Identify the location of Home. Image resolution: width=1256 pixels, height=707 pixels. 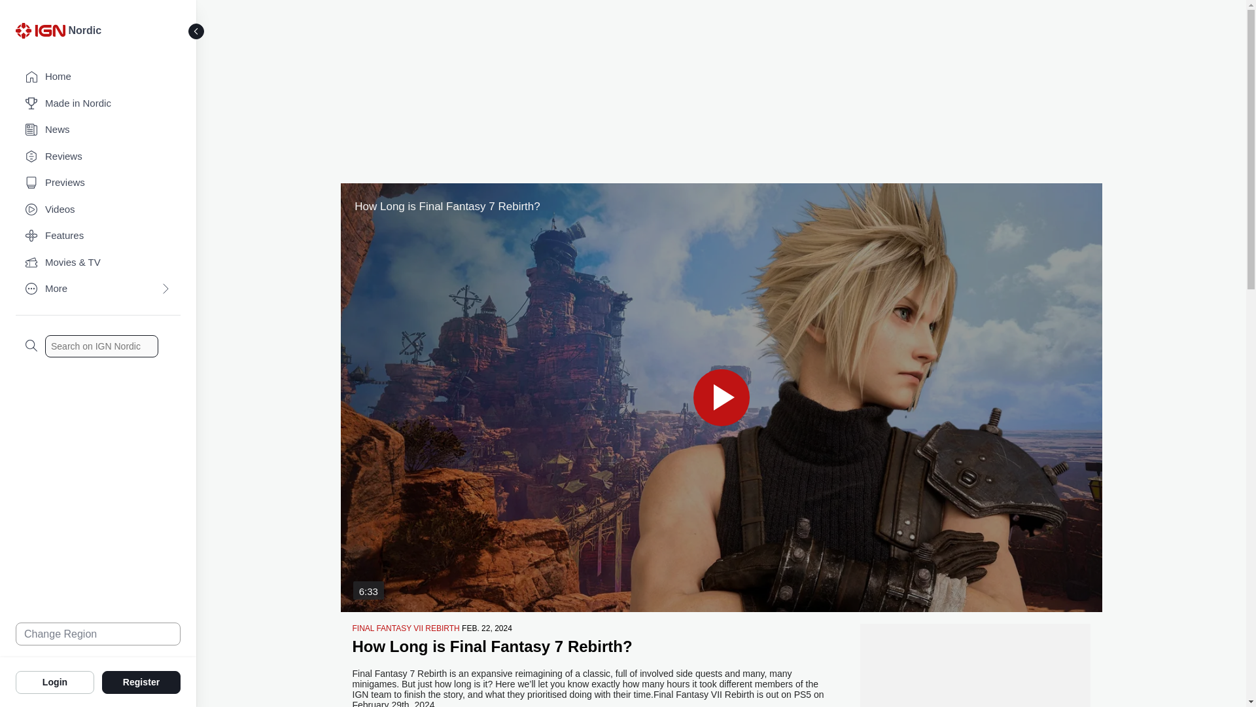
(98, 77).